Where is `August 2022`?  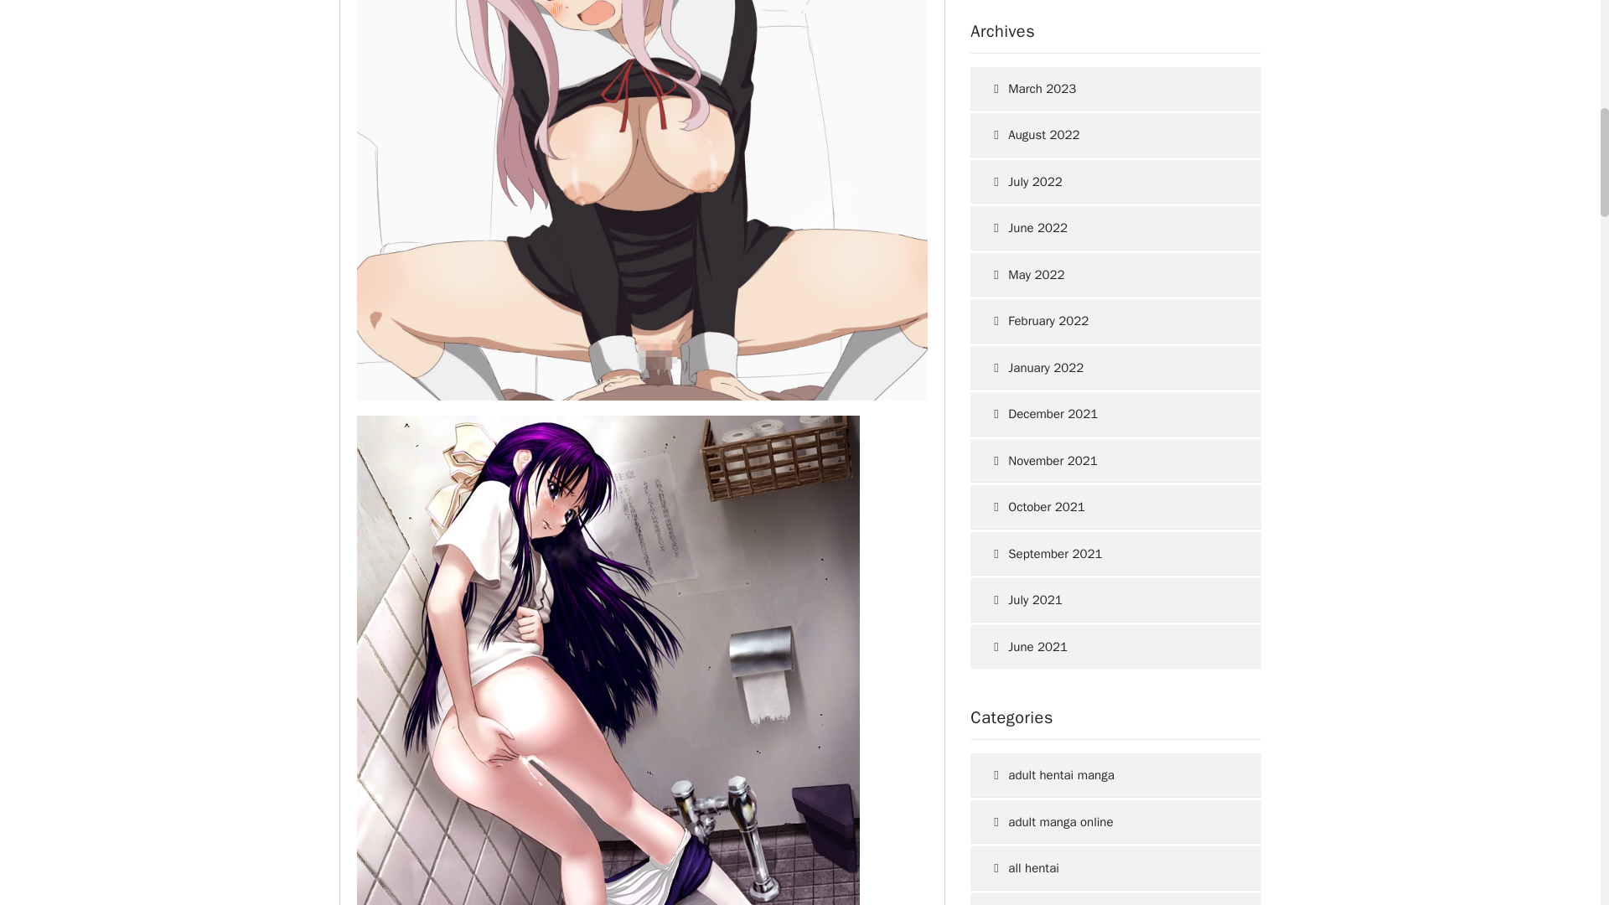
August 2022 is located at coordinates (1109, 135).